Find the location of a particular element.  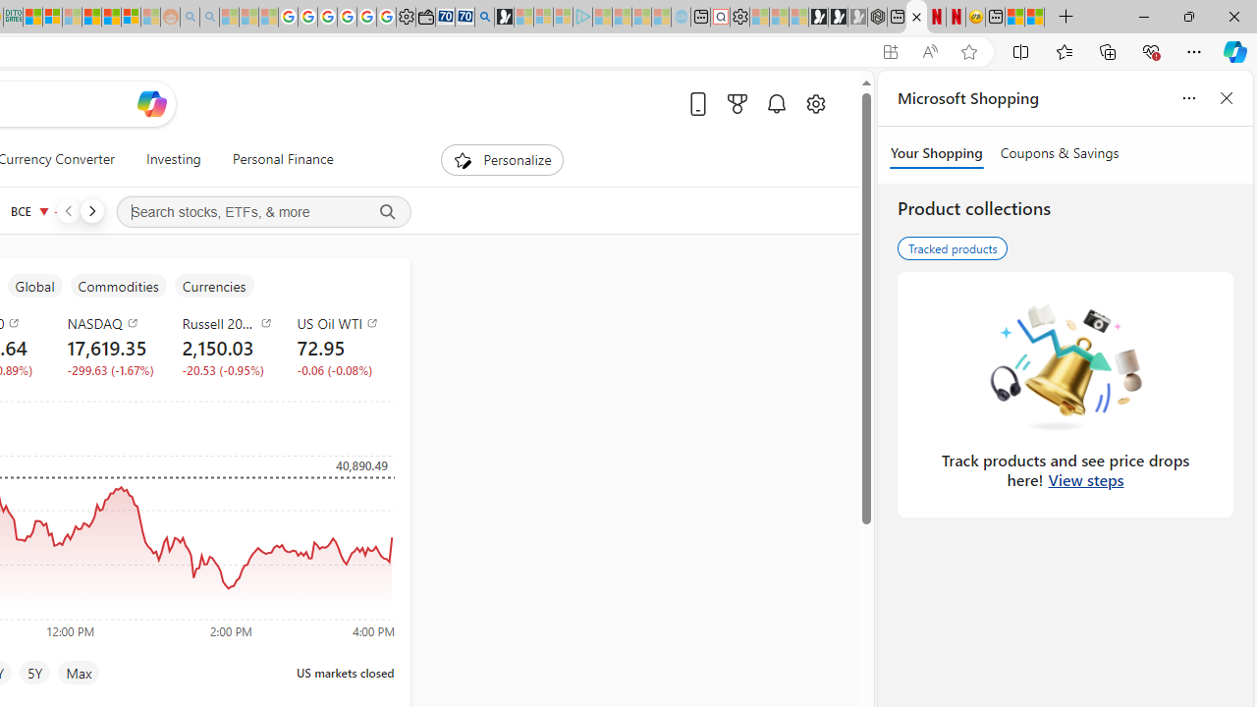

item5 is located at coordinates (213, 286).